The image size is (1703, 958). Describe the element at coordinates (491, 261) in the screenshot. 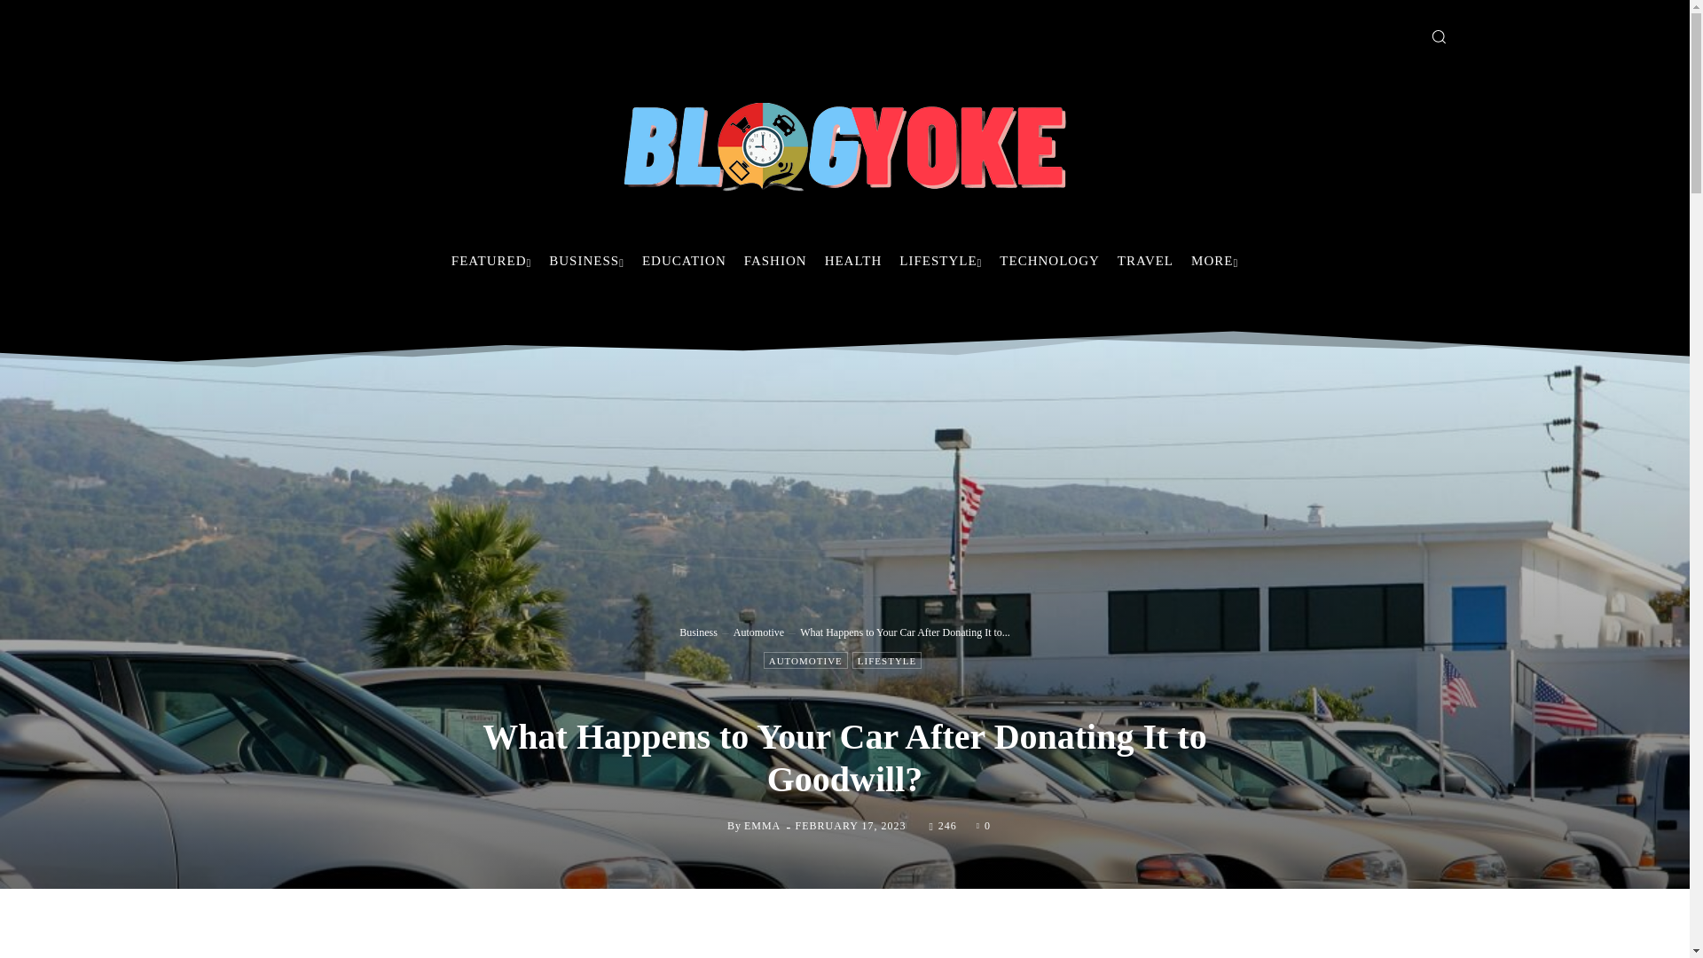

I see `FEATURED` at that location.